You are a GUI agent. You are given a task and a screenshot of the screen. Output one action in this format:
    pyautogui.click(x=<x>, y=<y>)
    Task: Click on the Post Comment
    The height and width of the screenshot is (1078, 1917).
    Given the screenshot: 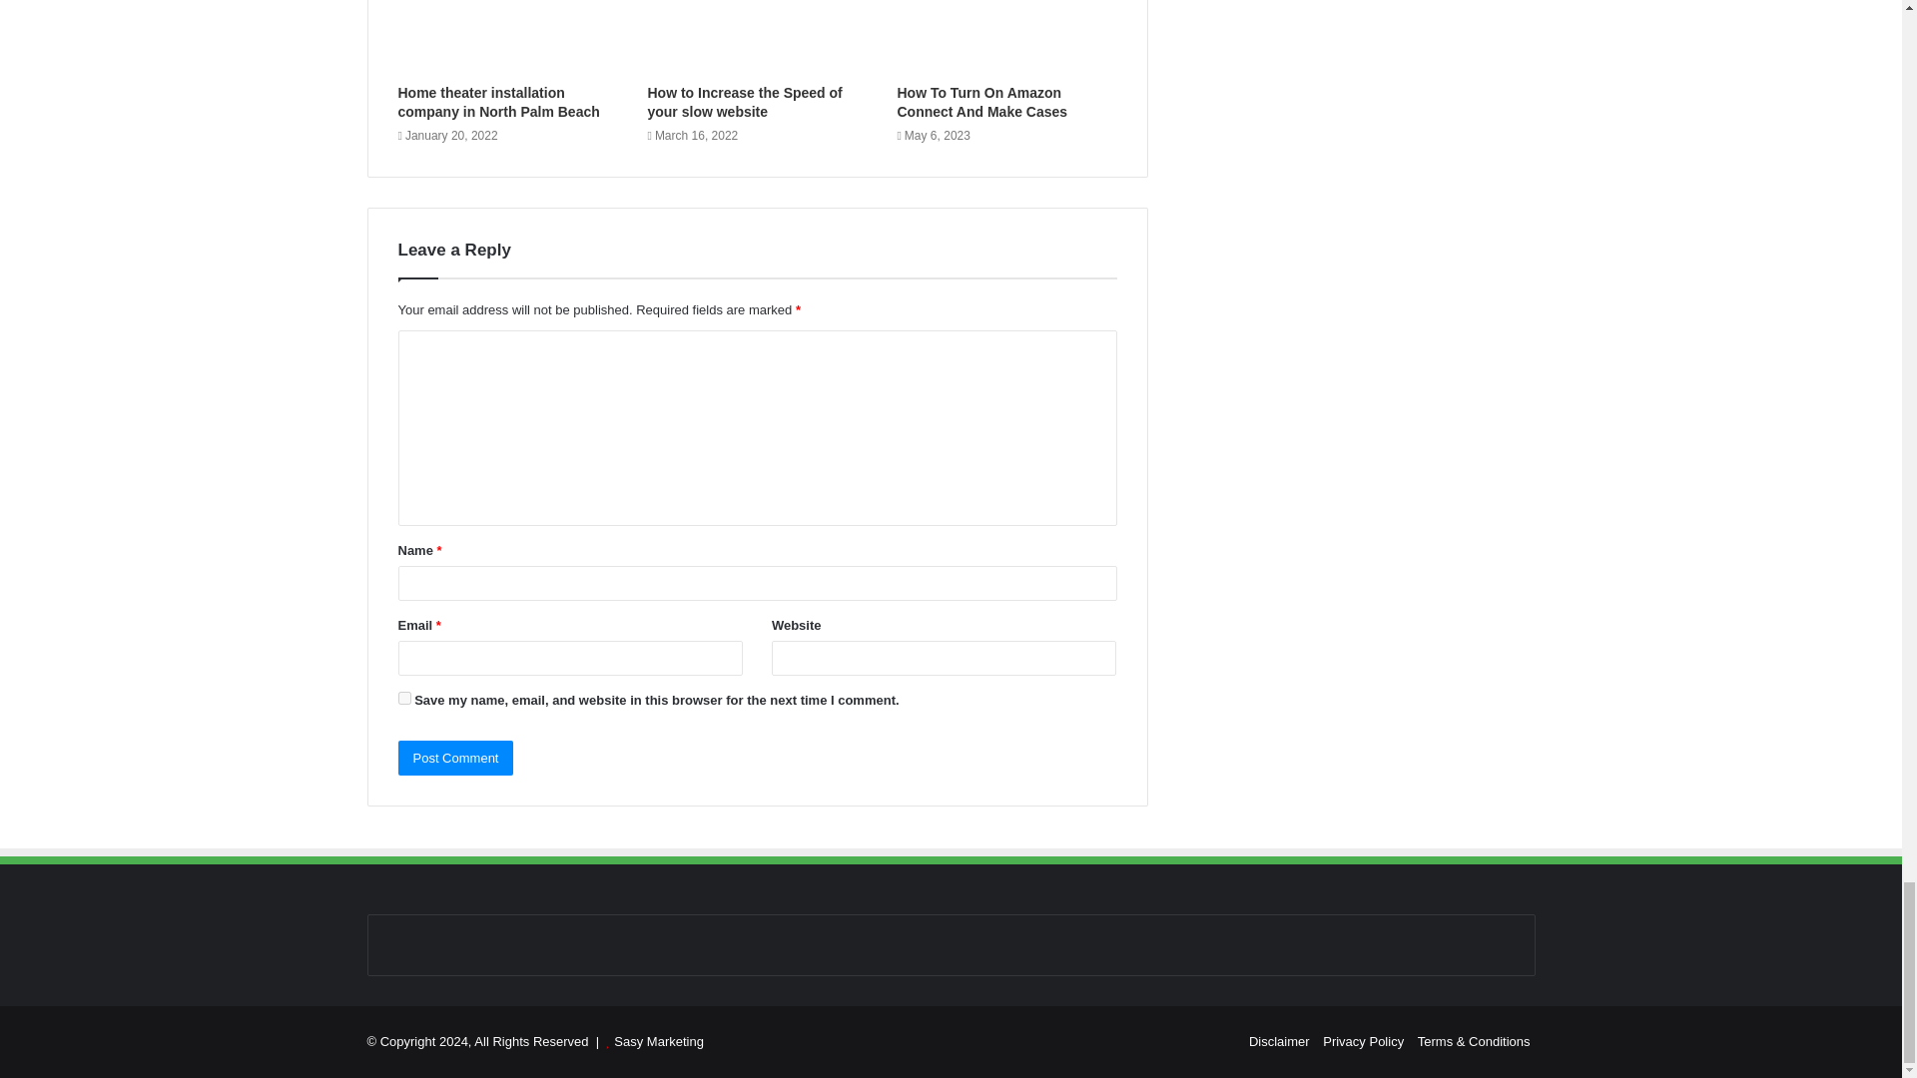 What is the action you would take?
    pyautogui.click(x=455, y=757)
    